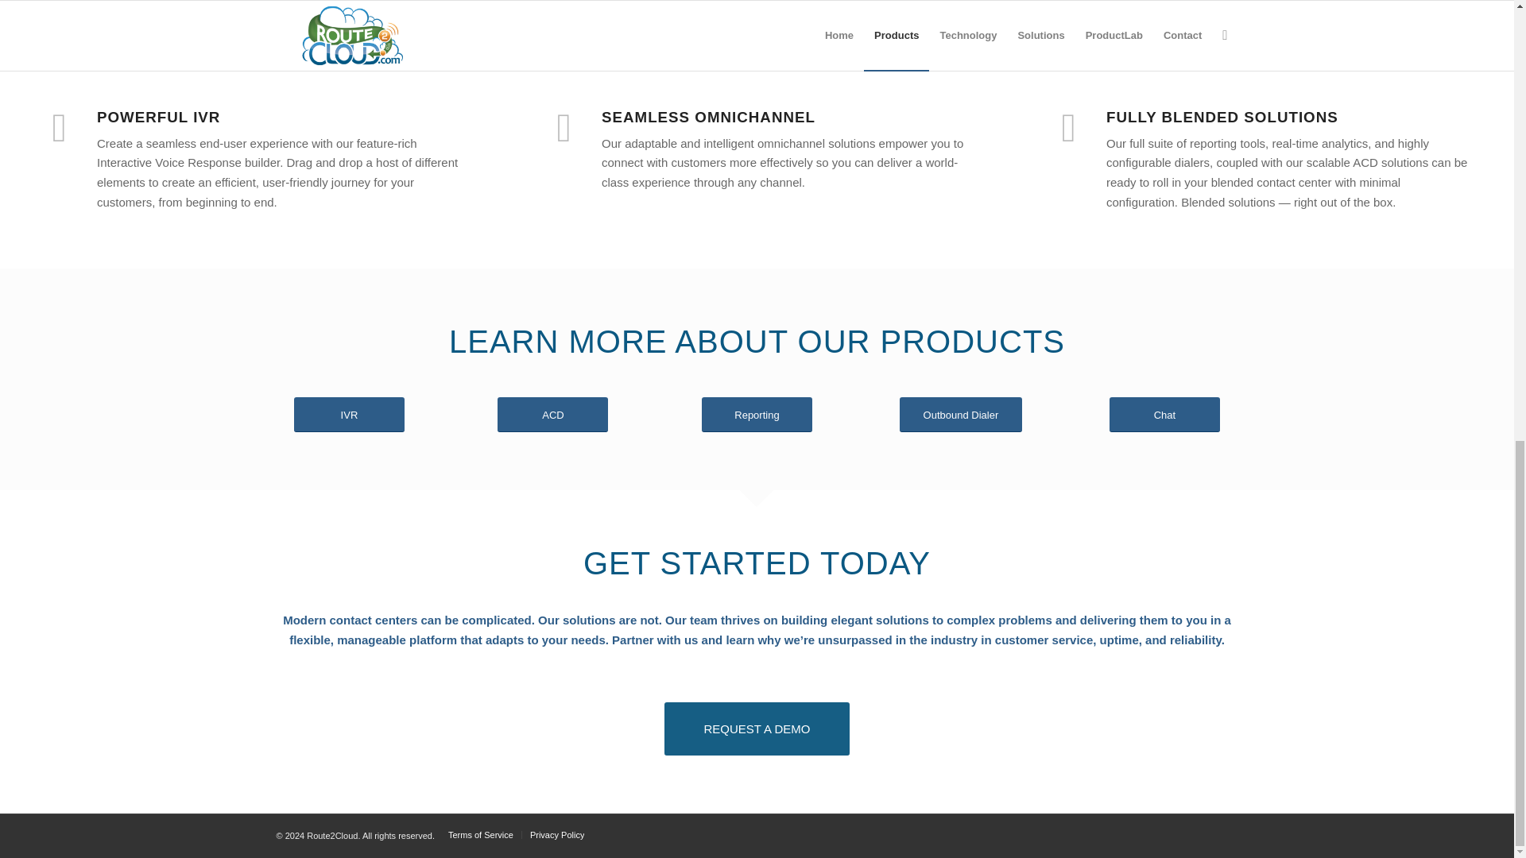 The width and height of the screenshot is (1526, 858). Describe the element at coordinates (757, 415) in the screenshot. I see `Reporting` at that location.